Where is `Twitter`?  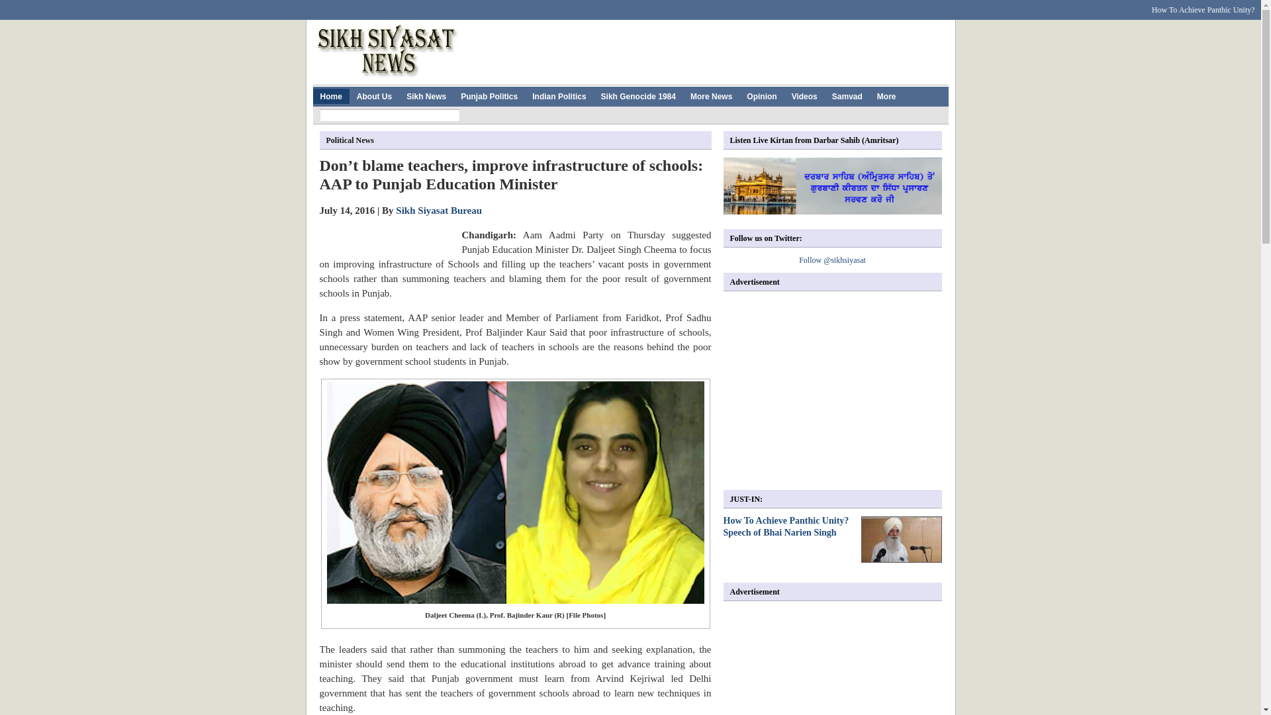 Twitter is located at coordinates (438, 6).